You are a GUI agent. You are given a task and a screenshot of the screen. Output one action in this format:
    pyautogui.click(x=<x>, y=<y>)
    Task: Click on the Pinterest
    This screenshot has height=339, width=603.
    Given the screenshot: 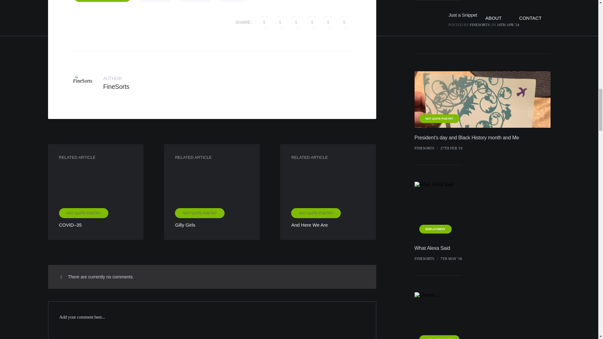 What is the action you would take?
    pyautogui.click(x=329, y=22)
    